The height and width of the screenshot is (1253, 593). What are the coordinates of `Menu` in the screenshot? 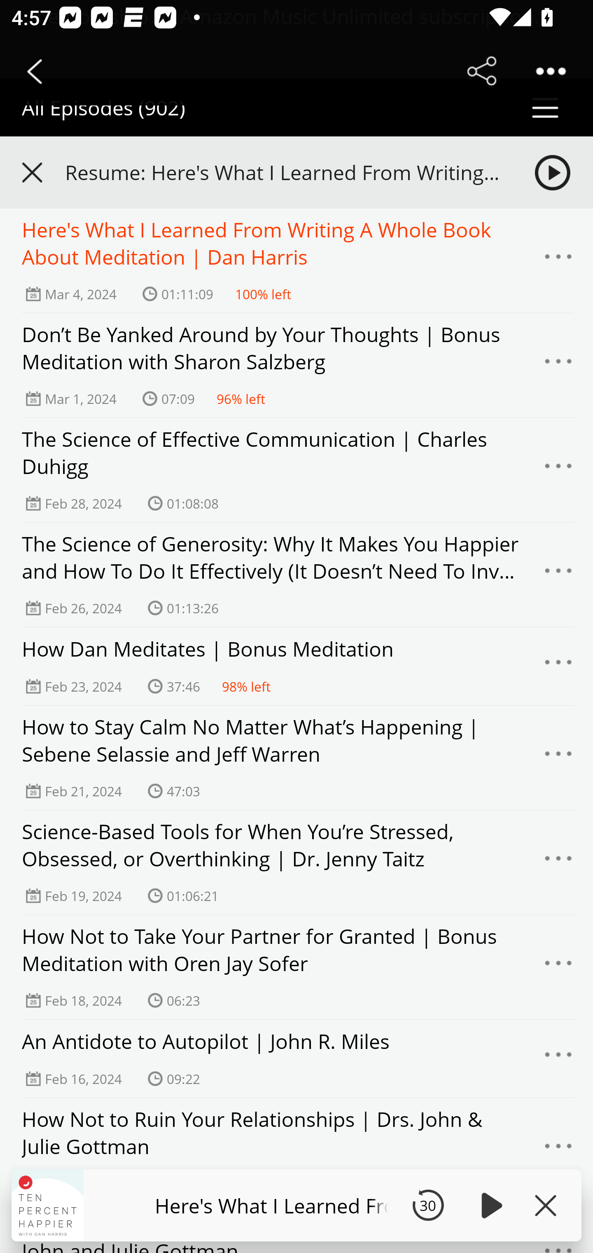 It's located at (558, 365).